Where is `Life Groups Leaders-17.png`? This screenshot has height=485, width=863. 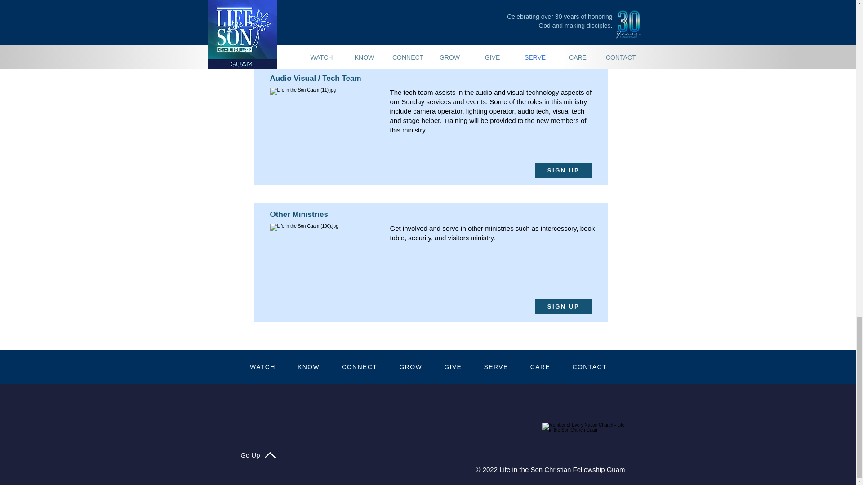
Life Groups Leaders-17.png is located at coordinates (324, 256).